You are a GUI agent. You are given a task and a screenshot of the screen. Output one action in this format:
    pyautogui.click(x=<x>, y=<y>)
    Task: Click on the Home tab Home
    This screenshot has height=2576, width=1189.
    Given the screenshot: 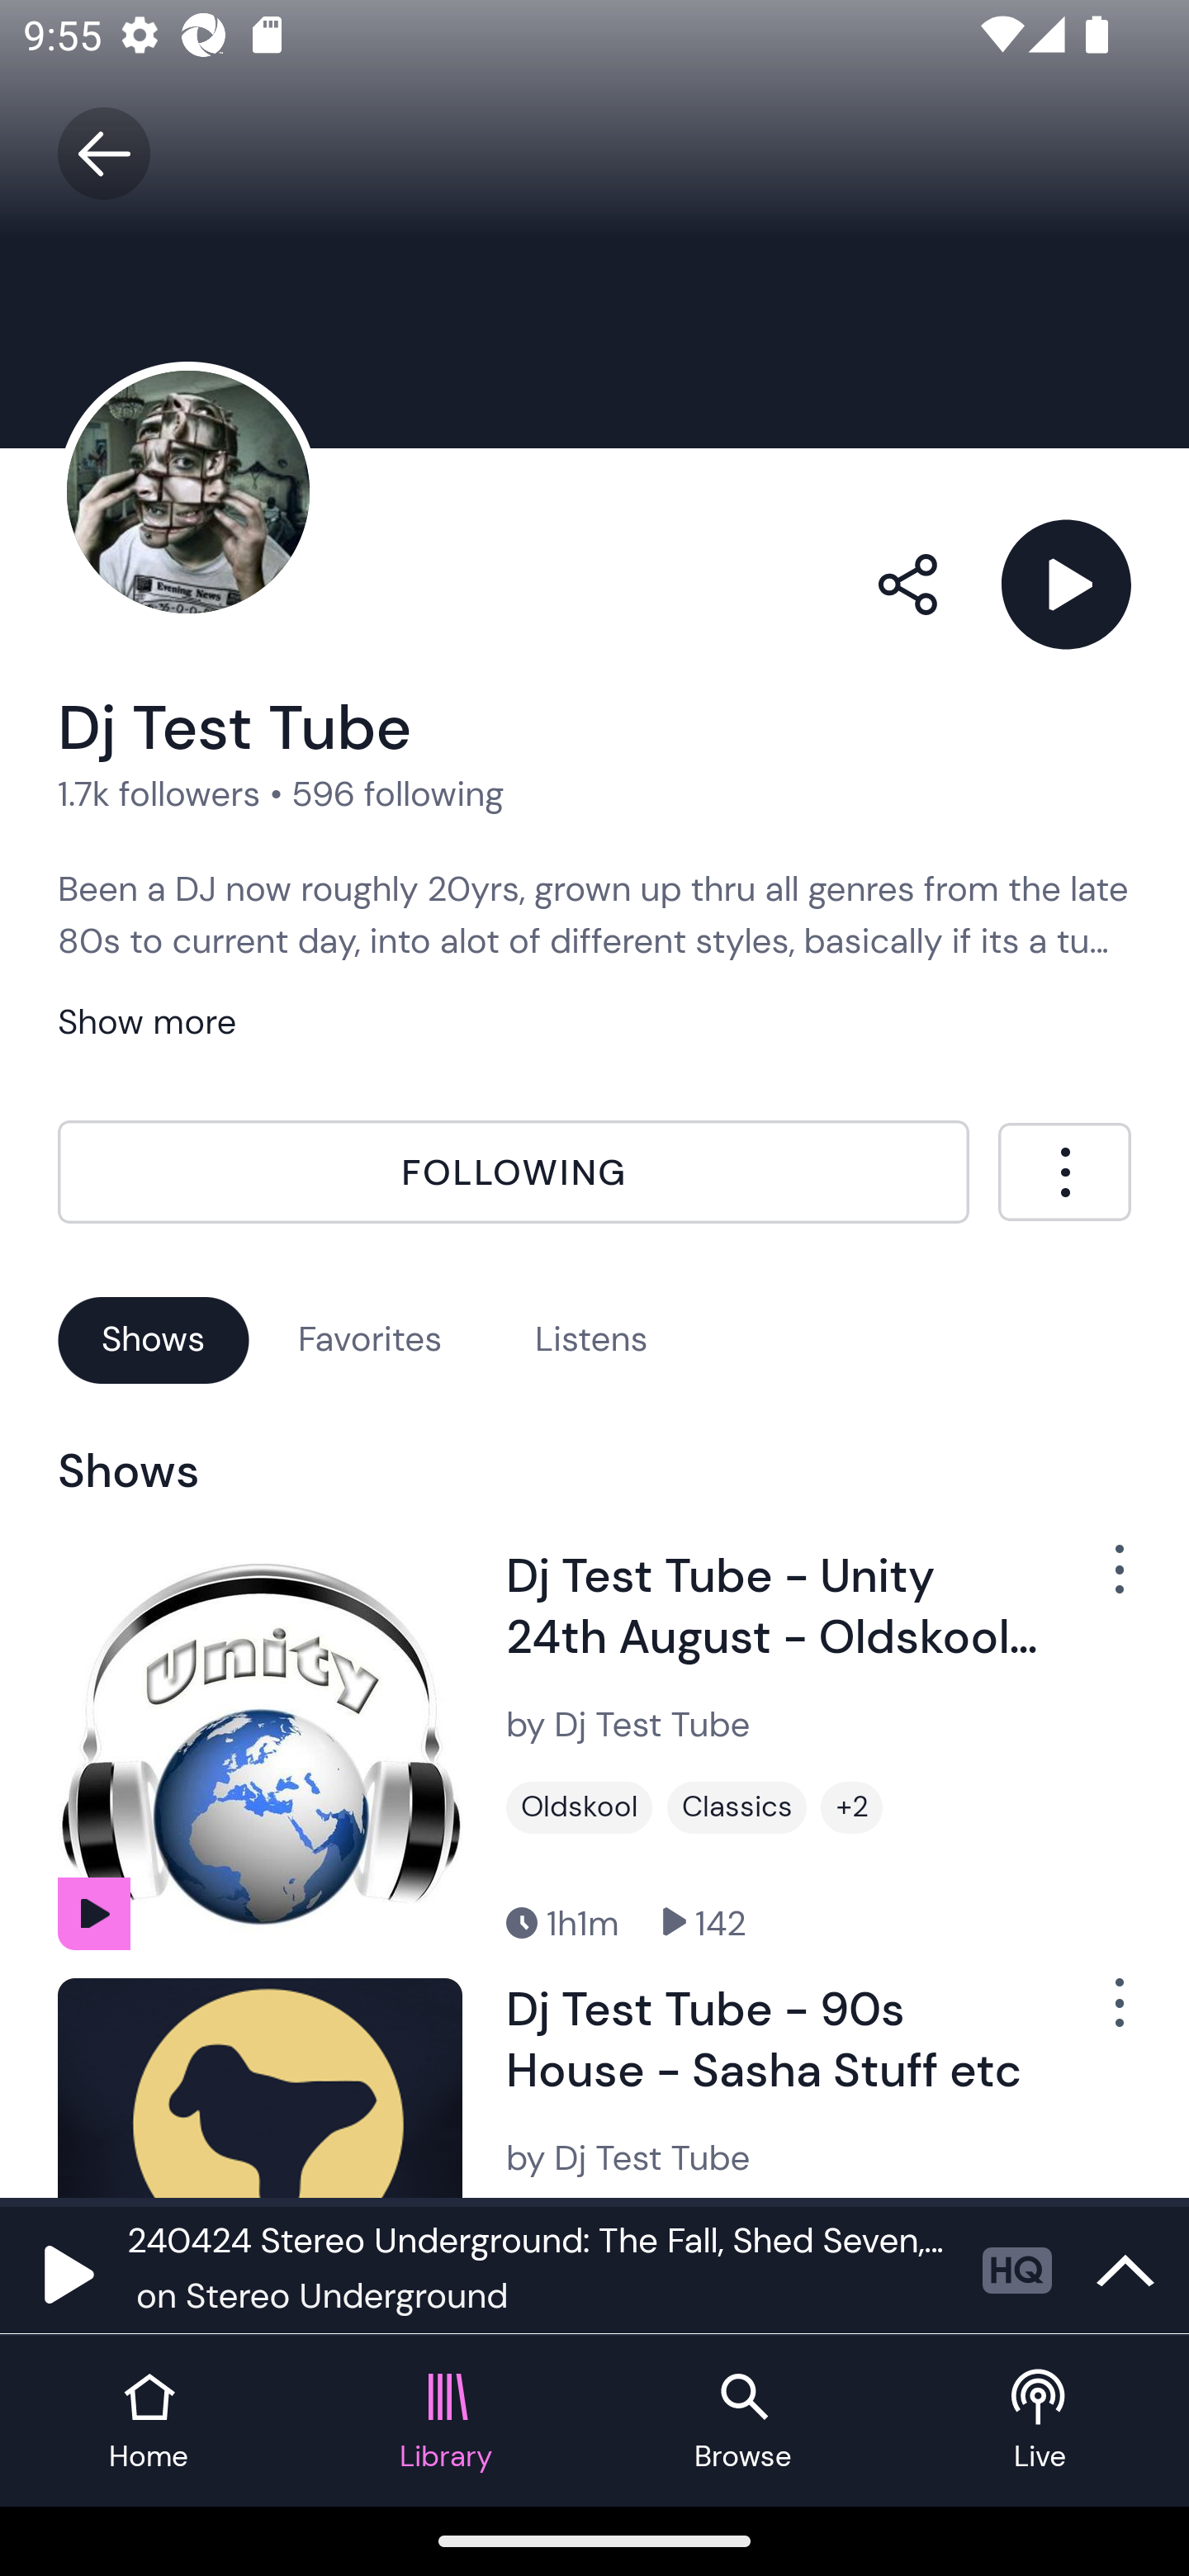 What is the action you would take?
    pyautogui.click(x=149, y=2421)
    